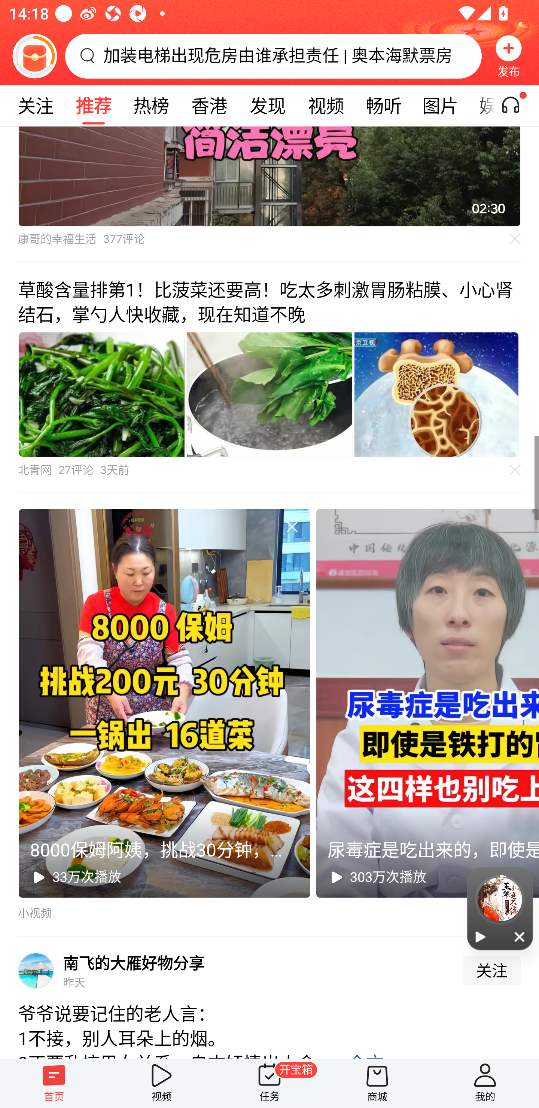 Image resolution: width=539 pixels, height=1108 pixels. Describe the element at coordinates (440, 106) in the screenshot. I see `图片` at that location.